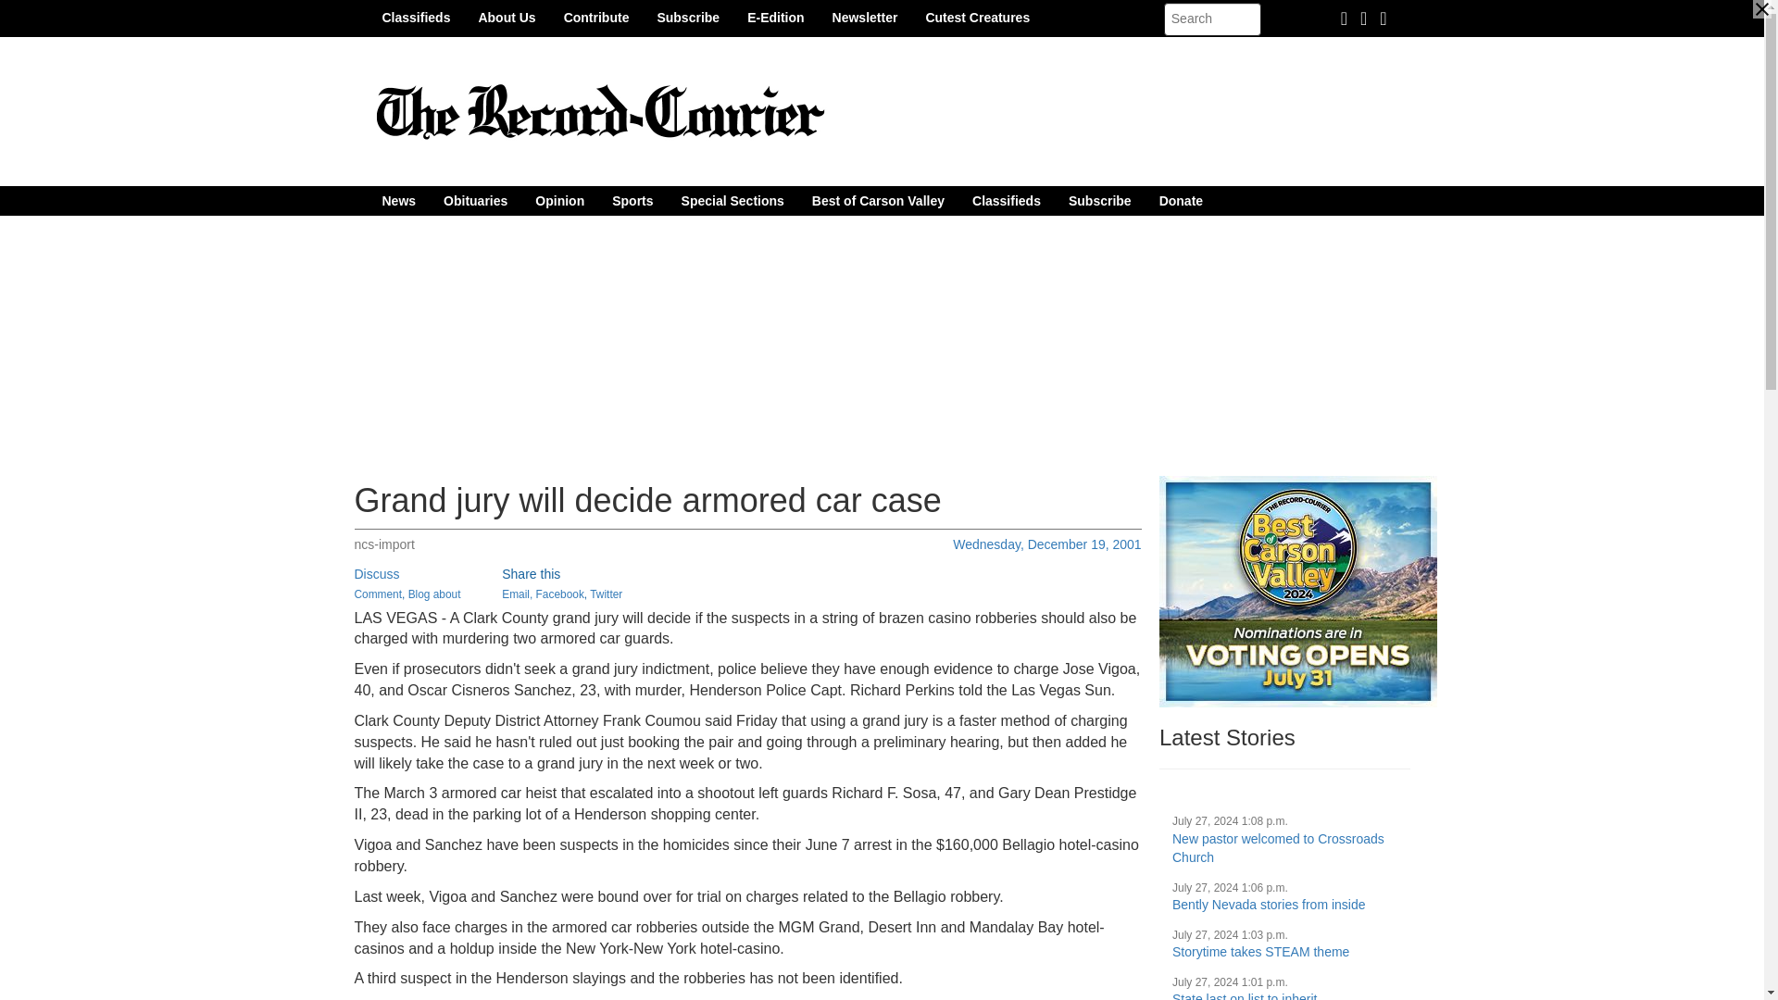 The image size is (1778, 1000). I want to click on Subscribe, so click(1099, 200).